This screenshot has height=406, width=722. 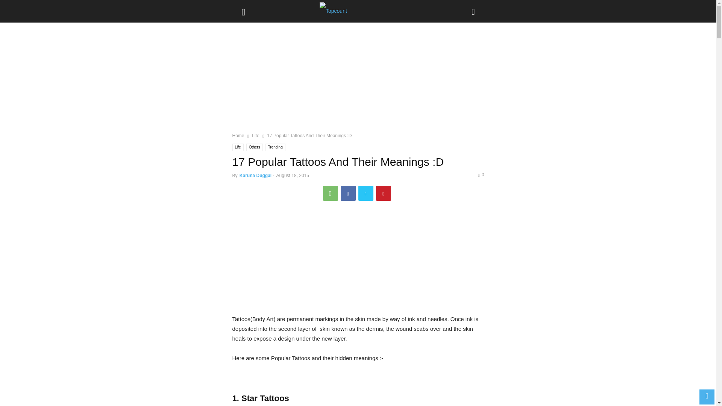 What do you see at coordinates (348, 193) in the screenshot?
I see `Facebook` at bounding box center [348, 193].